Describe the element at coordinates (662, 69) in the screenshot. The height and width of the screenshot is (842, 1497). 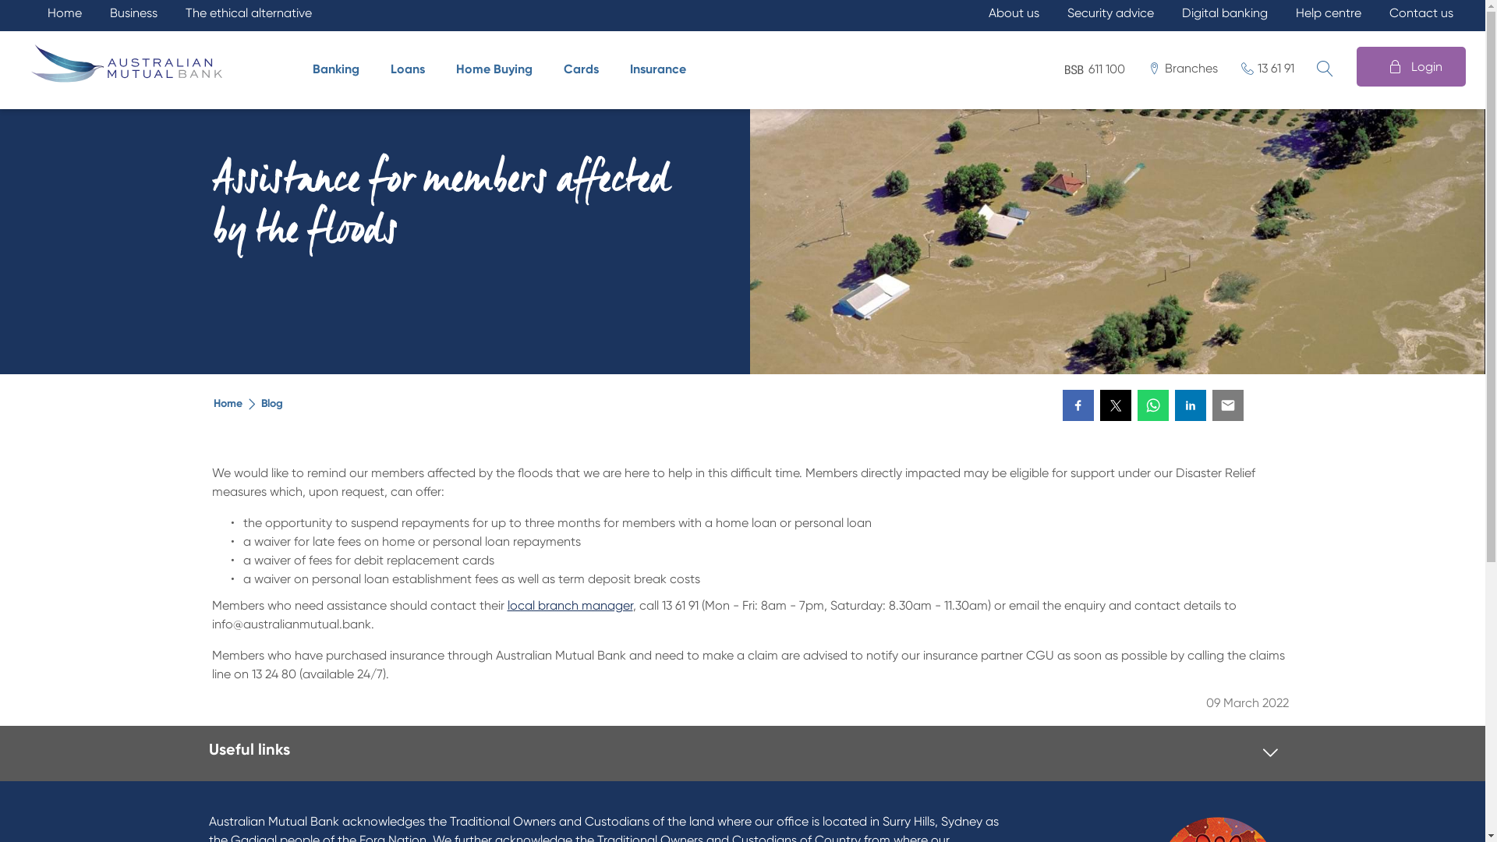
I see `Insurance` at that location.